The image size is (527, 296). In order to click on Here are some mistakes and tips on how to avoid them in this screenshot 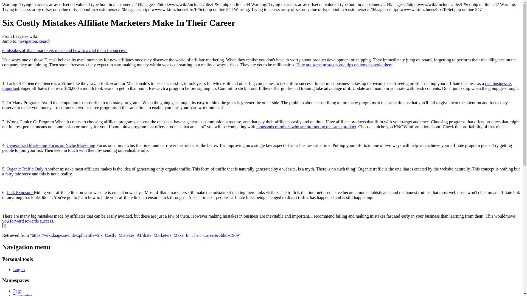, I will do `click(344, 65)`.